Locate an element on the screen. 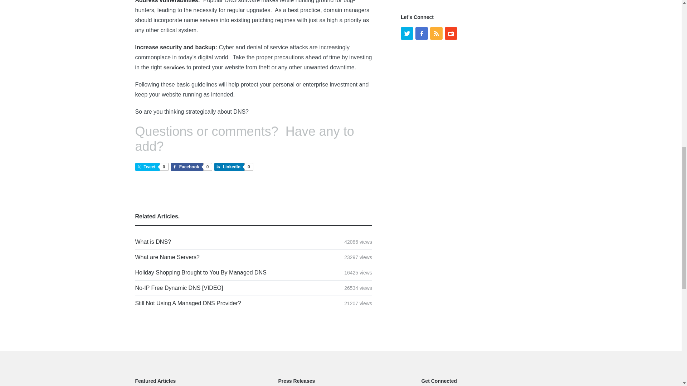  Permalink to Holiday Shopping Brought to You By Managed DNS is located at coordinates (151, 167).